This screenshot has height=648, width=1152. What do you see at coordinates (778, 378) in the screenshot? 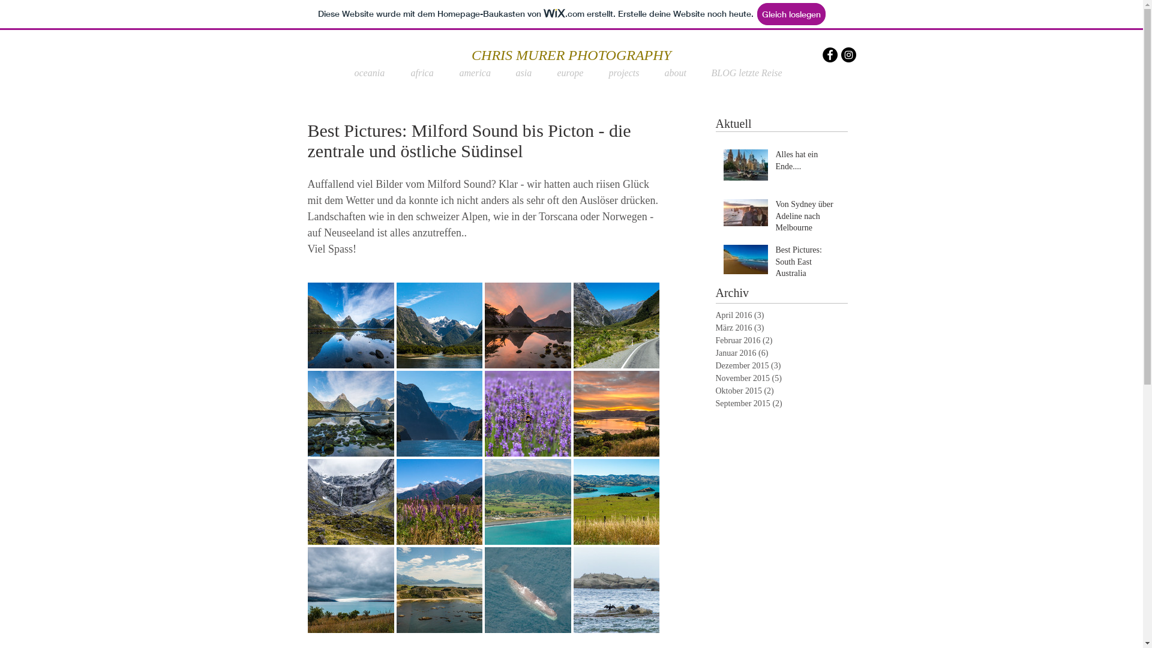
I see `November 2015 (5)` at bounding box center [778, 378].